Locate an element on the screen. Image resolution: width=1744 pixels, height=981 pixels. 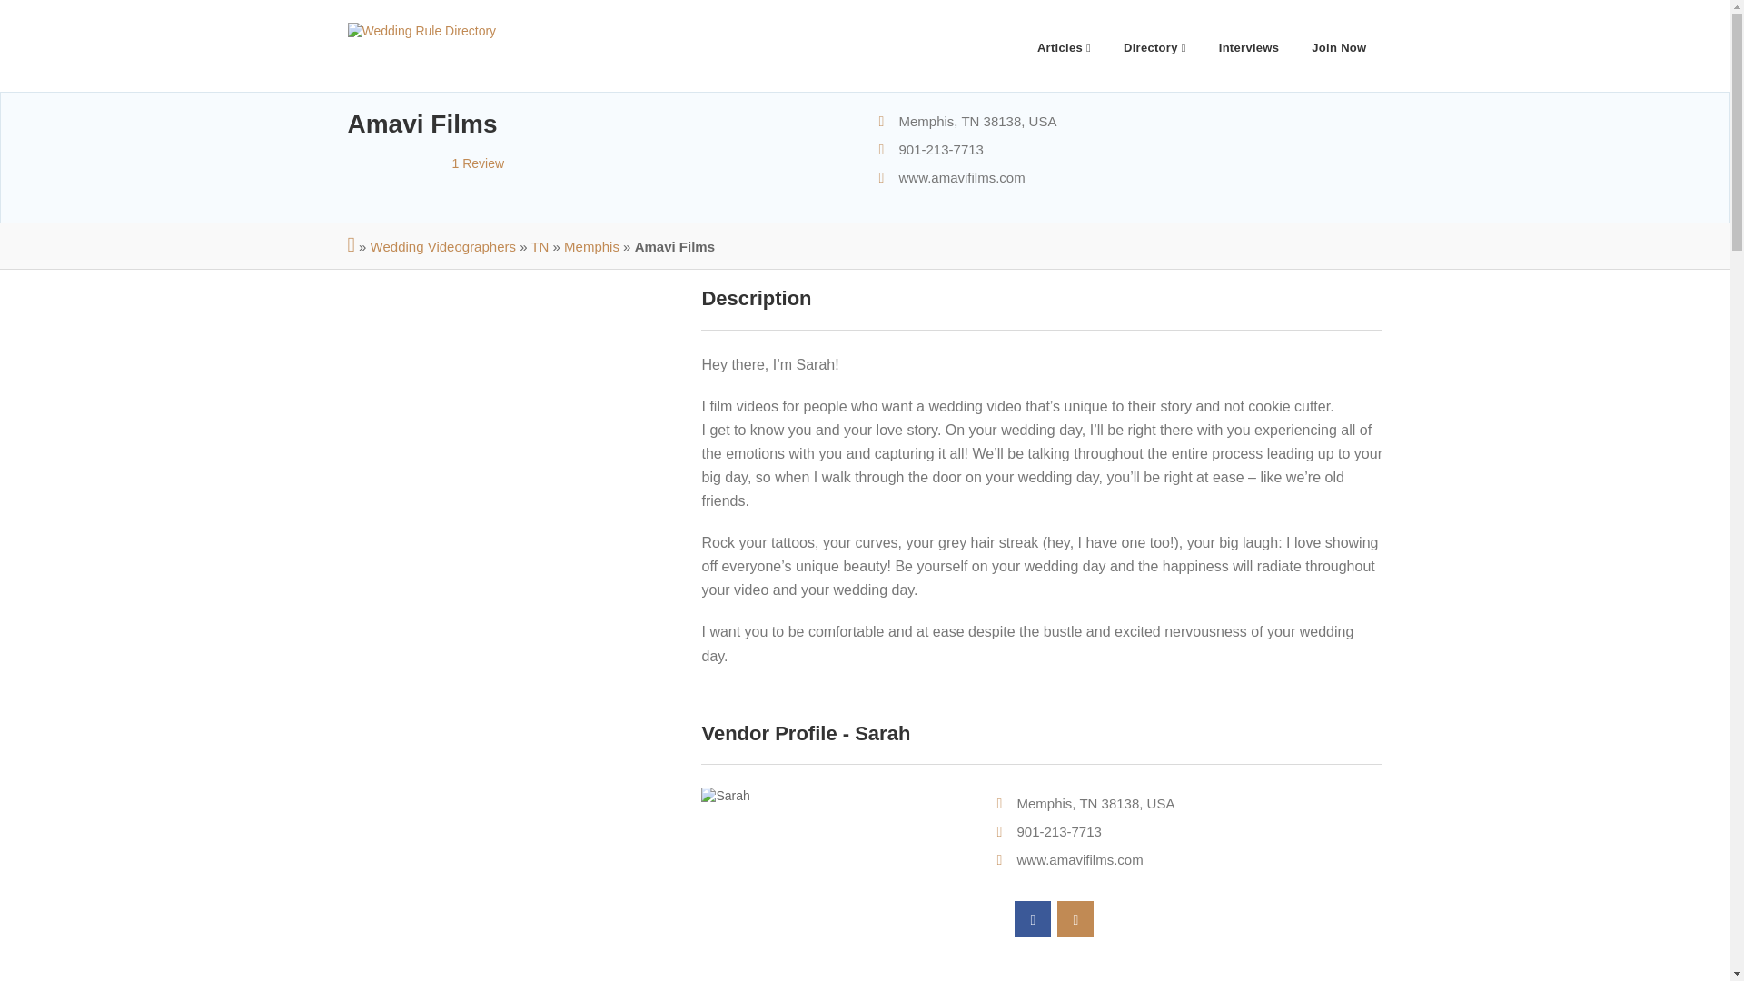
Articles is located at coordinates (1064, 45).